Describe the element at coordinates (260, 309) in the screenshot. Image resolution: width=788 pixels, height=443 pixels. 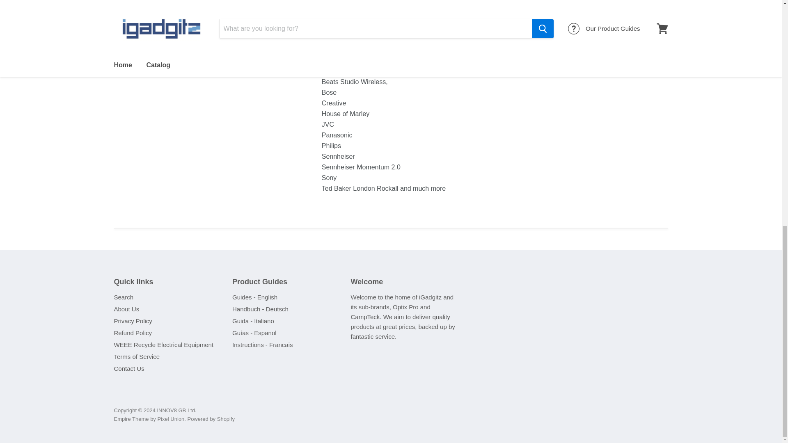
I see `Handbuch - Deutsch` at that location.